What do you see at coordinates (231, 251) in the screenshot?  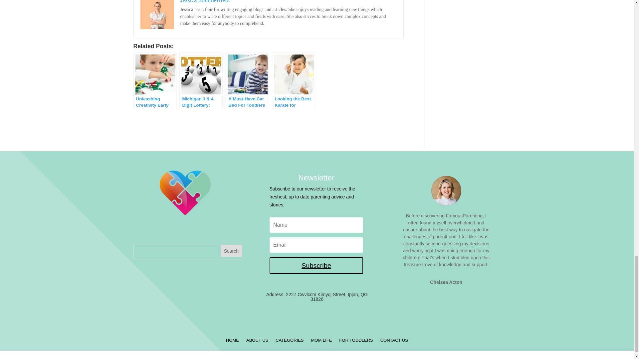 I see `Search` at bounding box center [231, 251].